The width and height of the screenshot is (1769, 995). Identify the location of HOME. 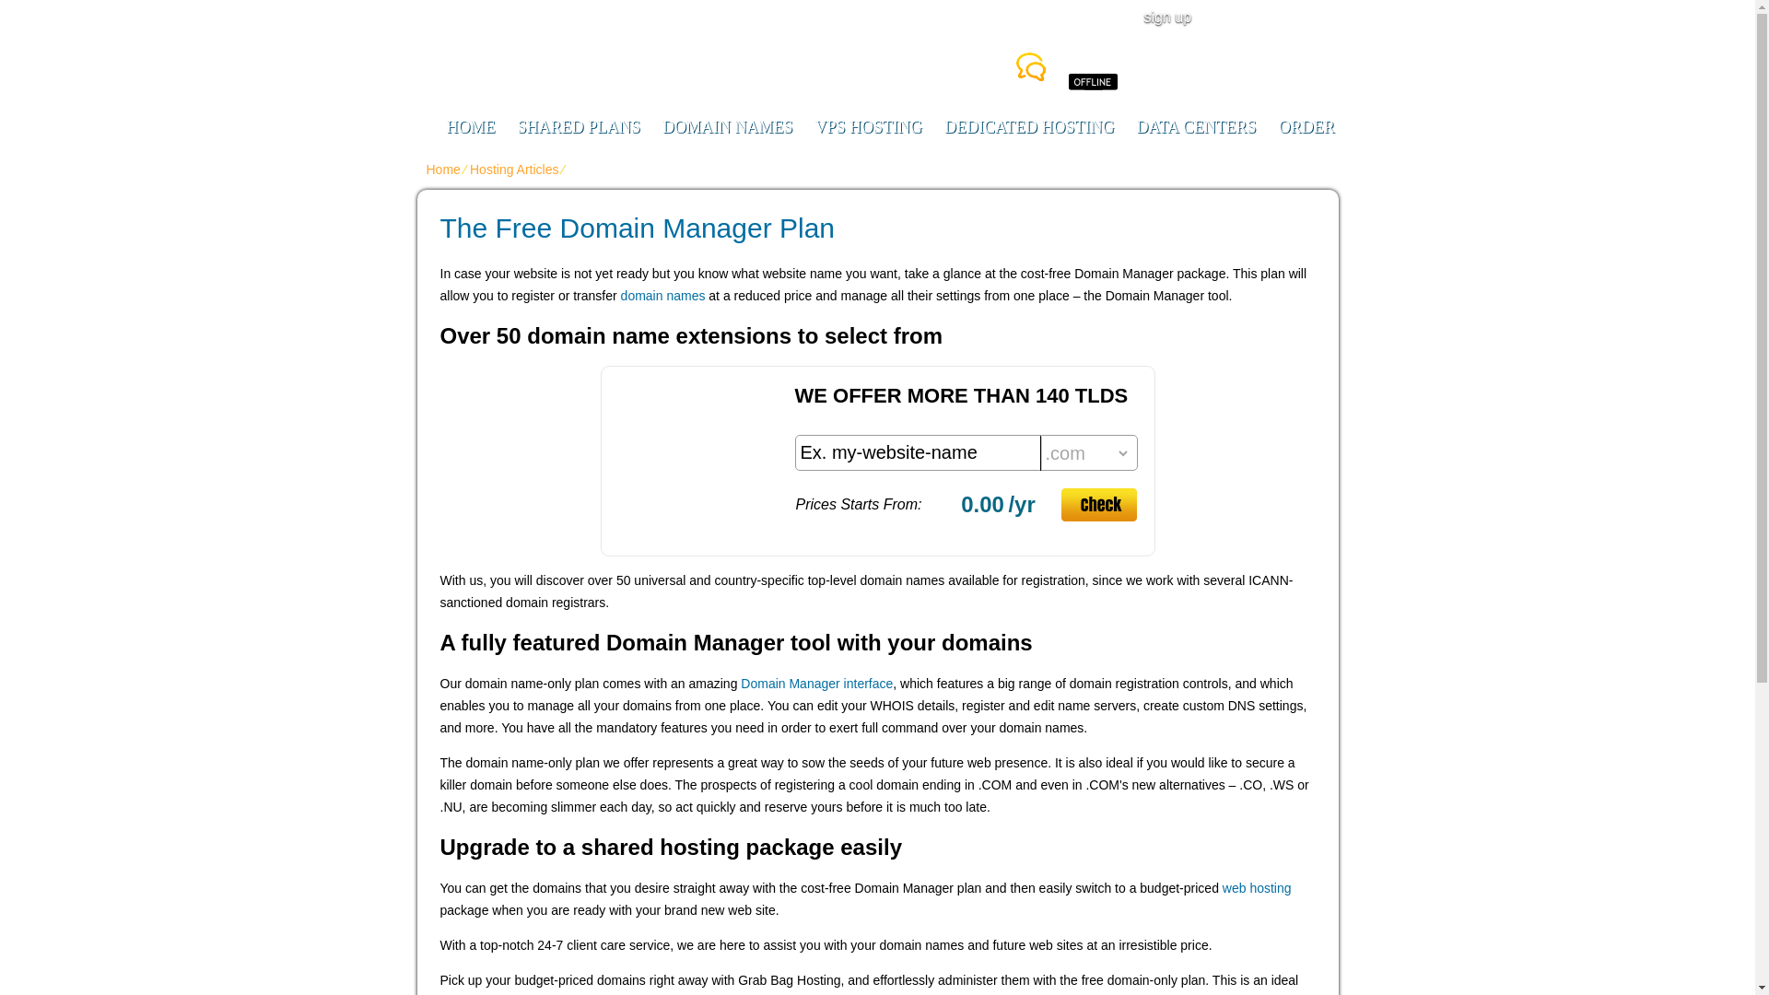
(470, 127).